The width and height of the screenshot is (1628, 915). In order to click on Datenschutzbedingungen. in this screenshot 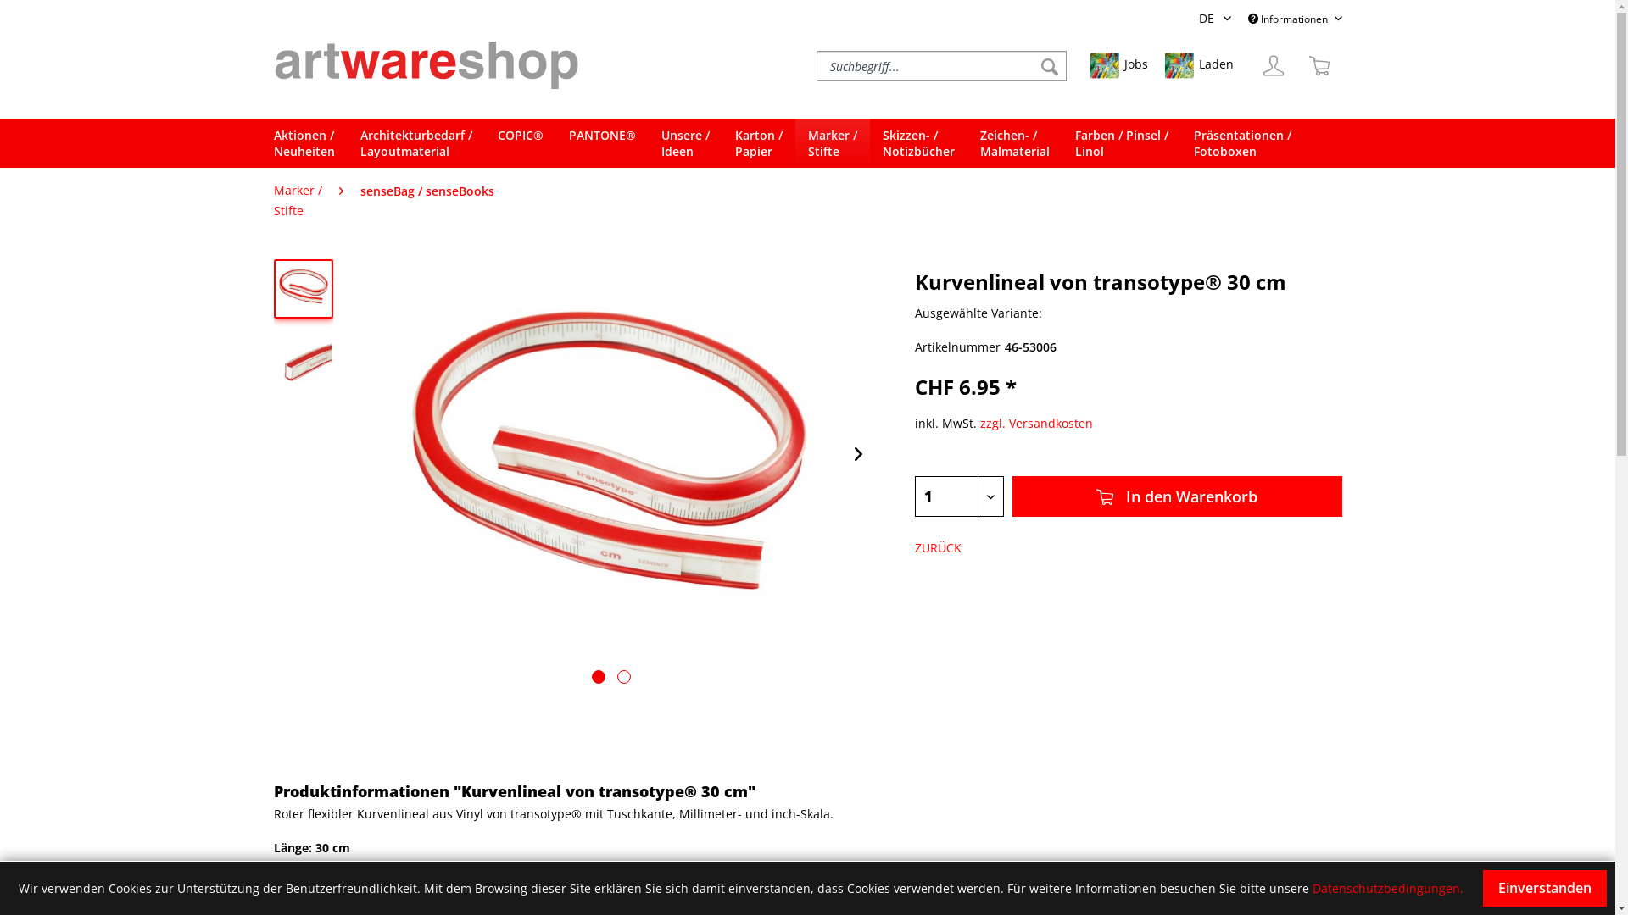, I will do `click(1388, 888)`.